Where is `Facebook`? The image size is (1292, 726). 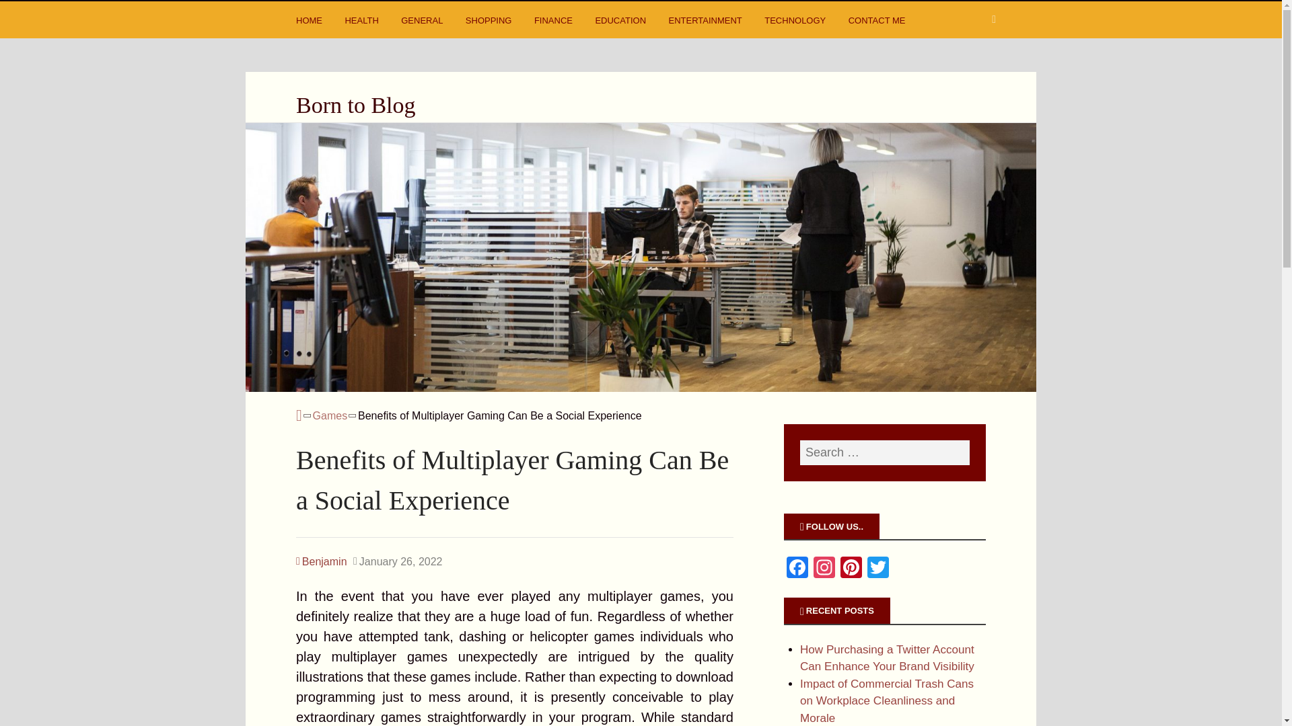 Facebook is located at coordinates (797, 569).